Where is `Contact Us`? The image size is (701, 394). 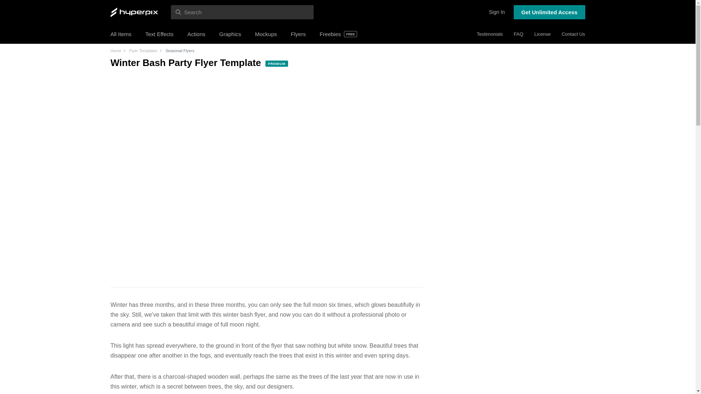 Contact Us is located at coordinates (573, 34).